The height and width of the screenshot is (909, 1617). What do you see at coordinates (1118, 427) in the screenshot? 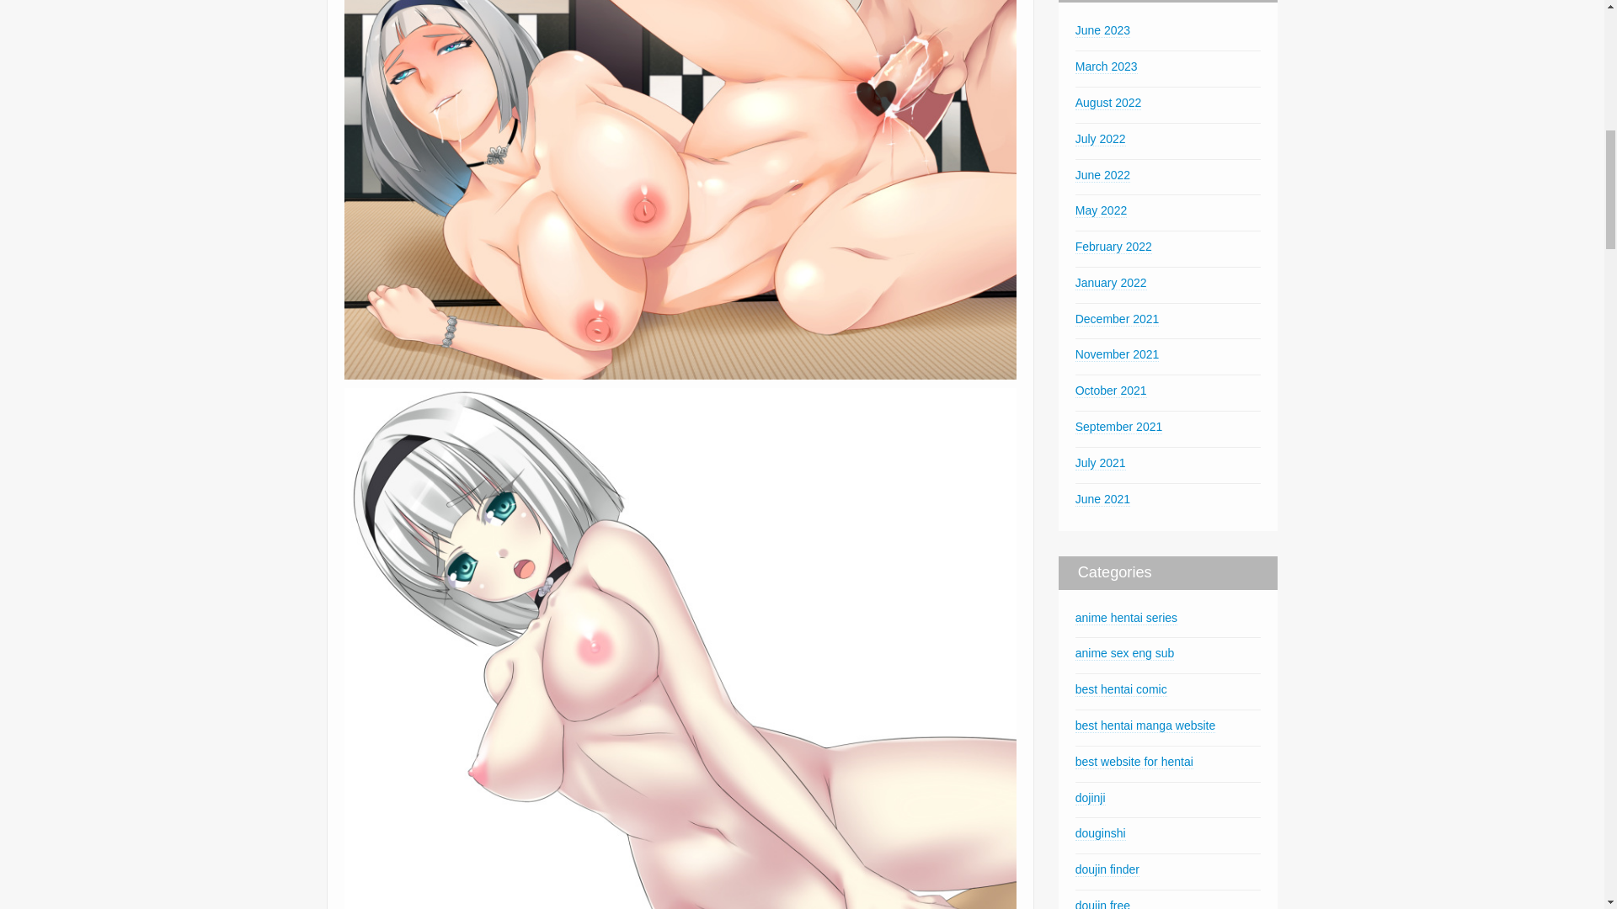
I see `September 2021` at bounding box center [1118, 427].